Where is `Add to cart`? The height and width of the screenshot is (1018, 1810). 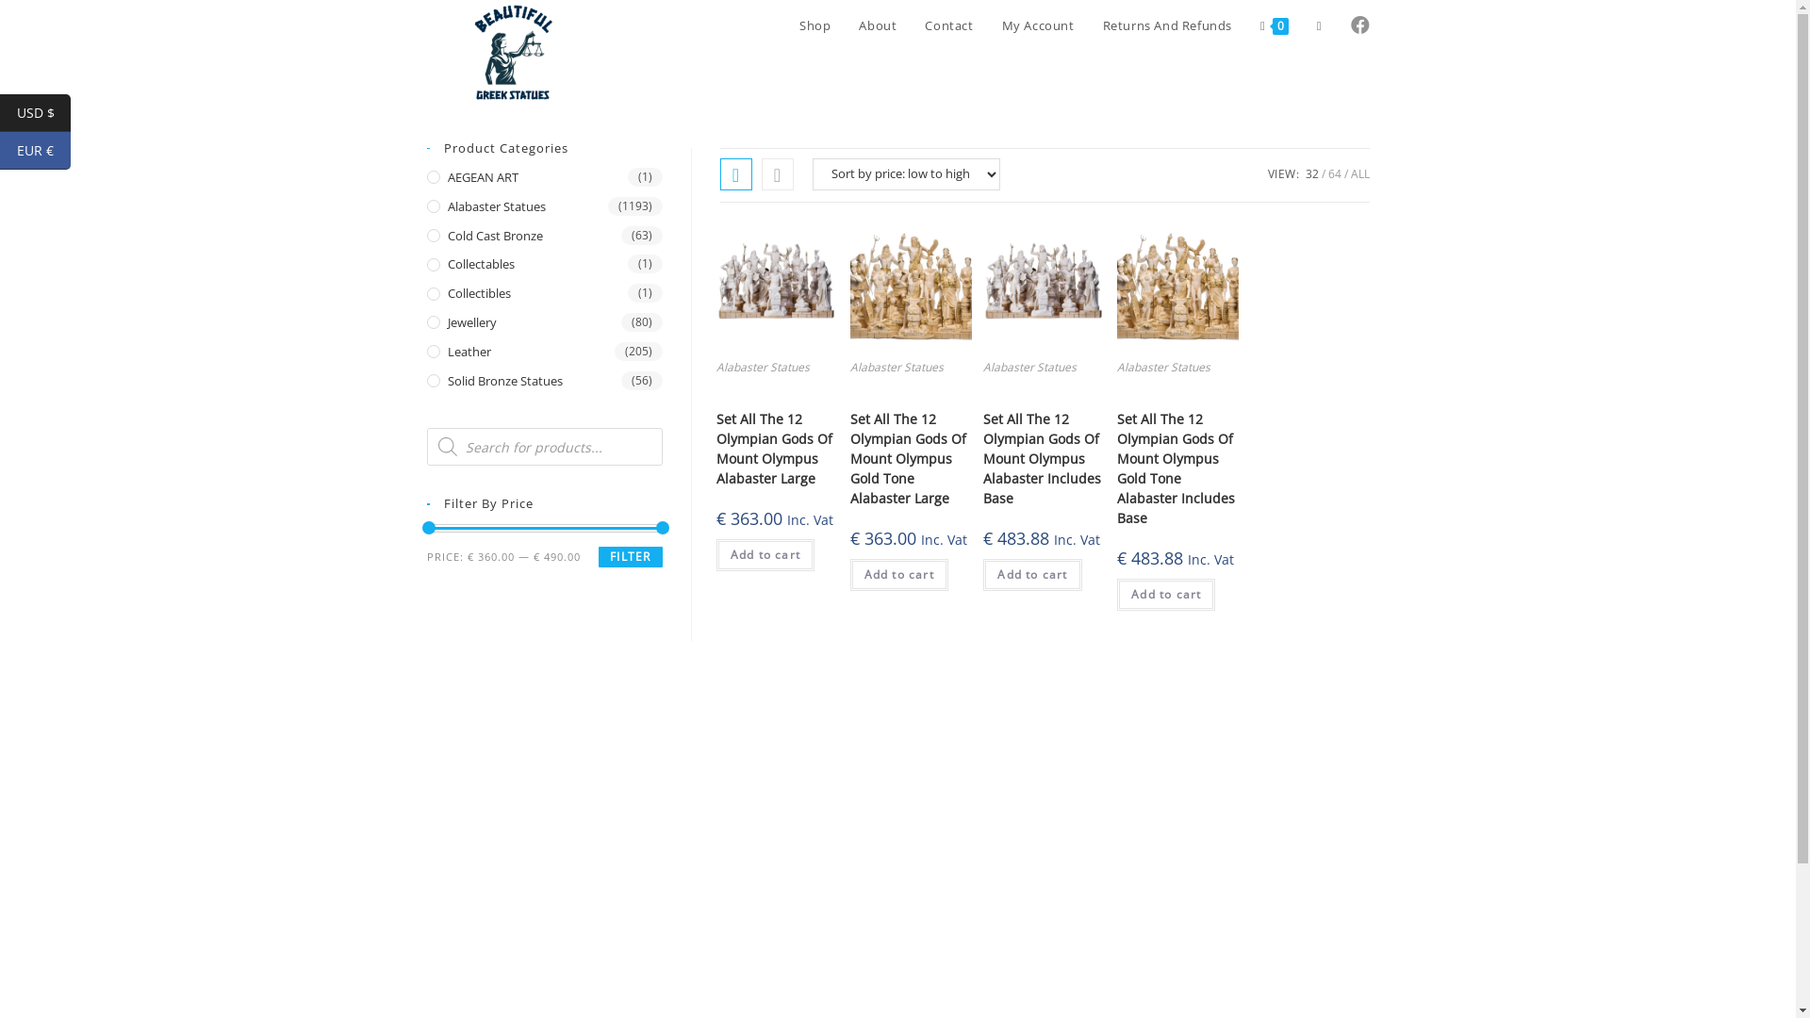 Add to cart is located at coordinates (1166, 595).